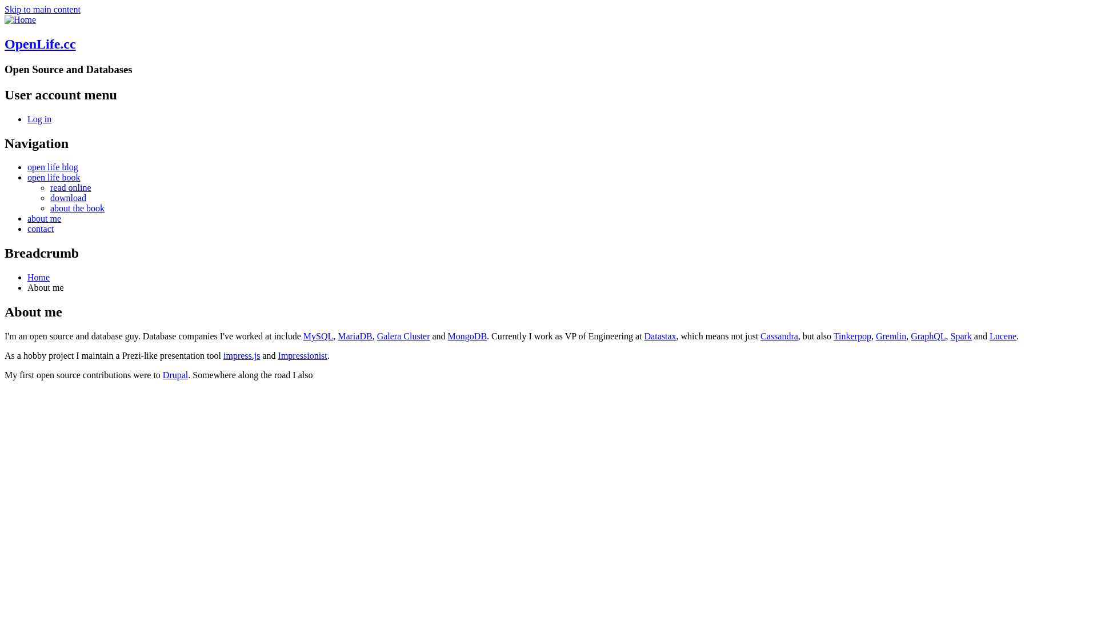 Image resolution: width=1097 pixels, height=617 pixels. Describe the element at coordinates (961, 336) in the screenshot. I see `Spark` at that location.